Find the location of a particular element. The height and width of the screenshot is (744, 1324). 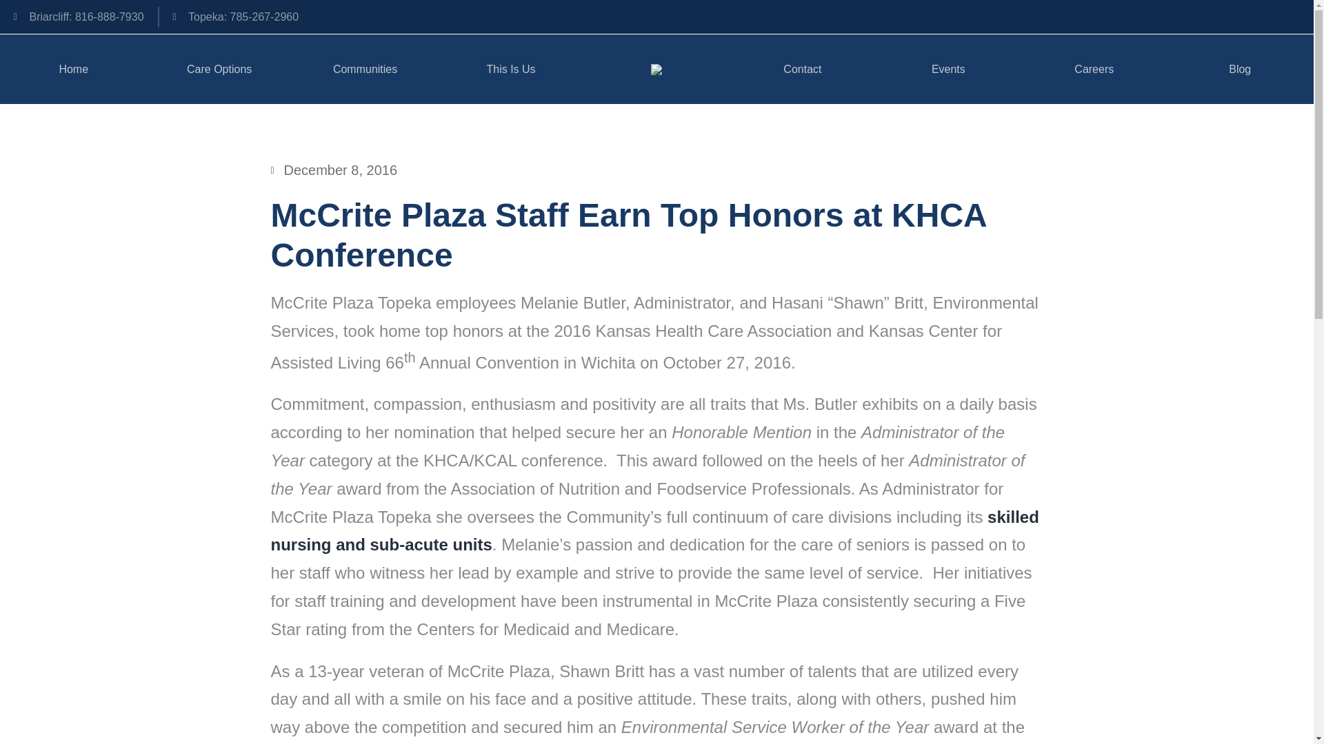

Blog is located at coordinates (1238, 69).